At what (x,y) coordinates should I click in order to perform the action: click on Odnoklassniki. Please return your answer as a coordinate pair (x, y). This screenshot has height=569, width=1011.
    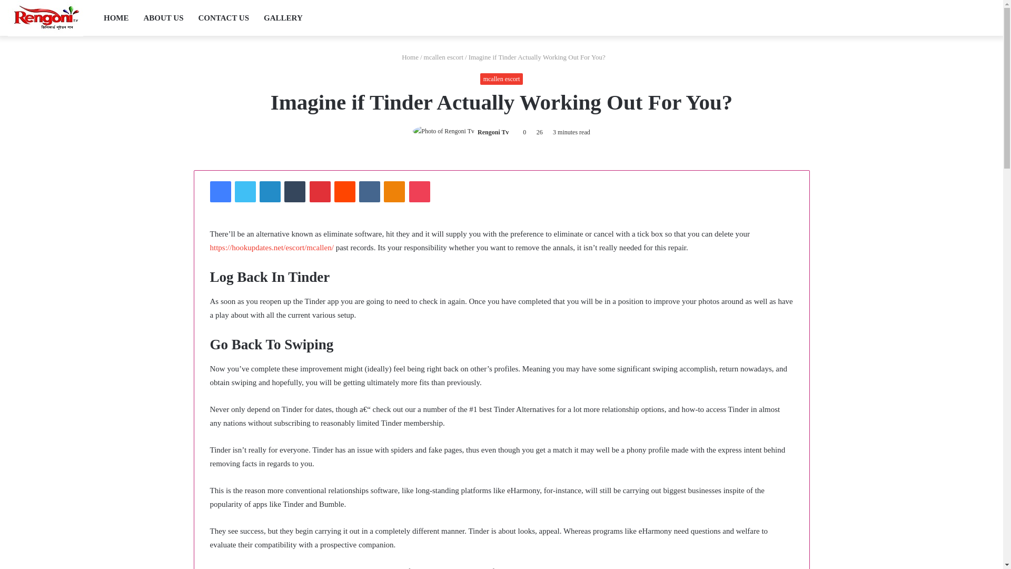
    Looking at the image, I should click on (394, 192).